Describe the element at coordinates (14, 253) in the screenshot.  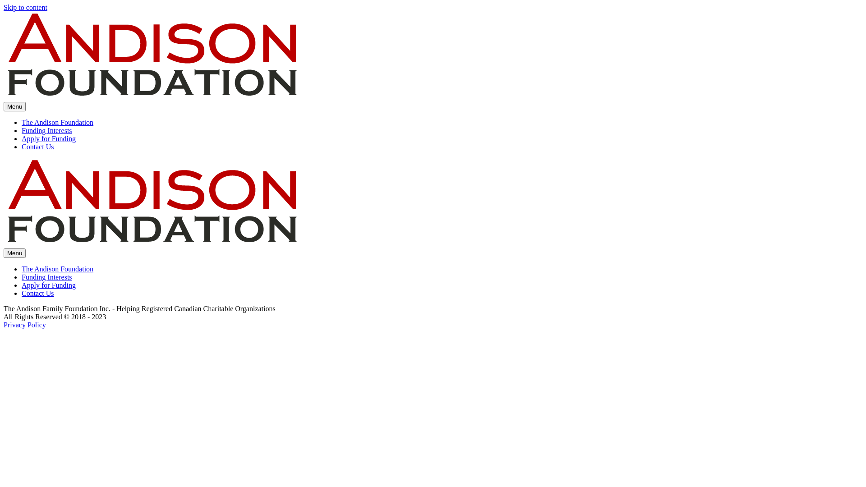
I see `Menu` at that location.